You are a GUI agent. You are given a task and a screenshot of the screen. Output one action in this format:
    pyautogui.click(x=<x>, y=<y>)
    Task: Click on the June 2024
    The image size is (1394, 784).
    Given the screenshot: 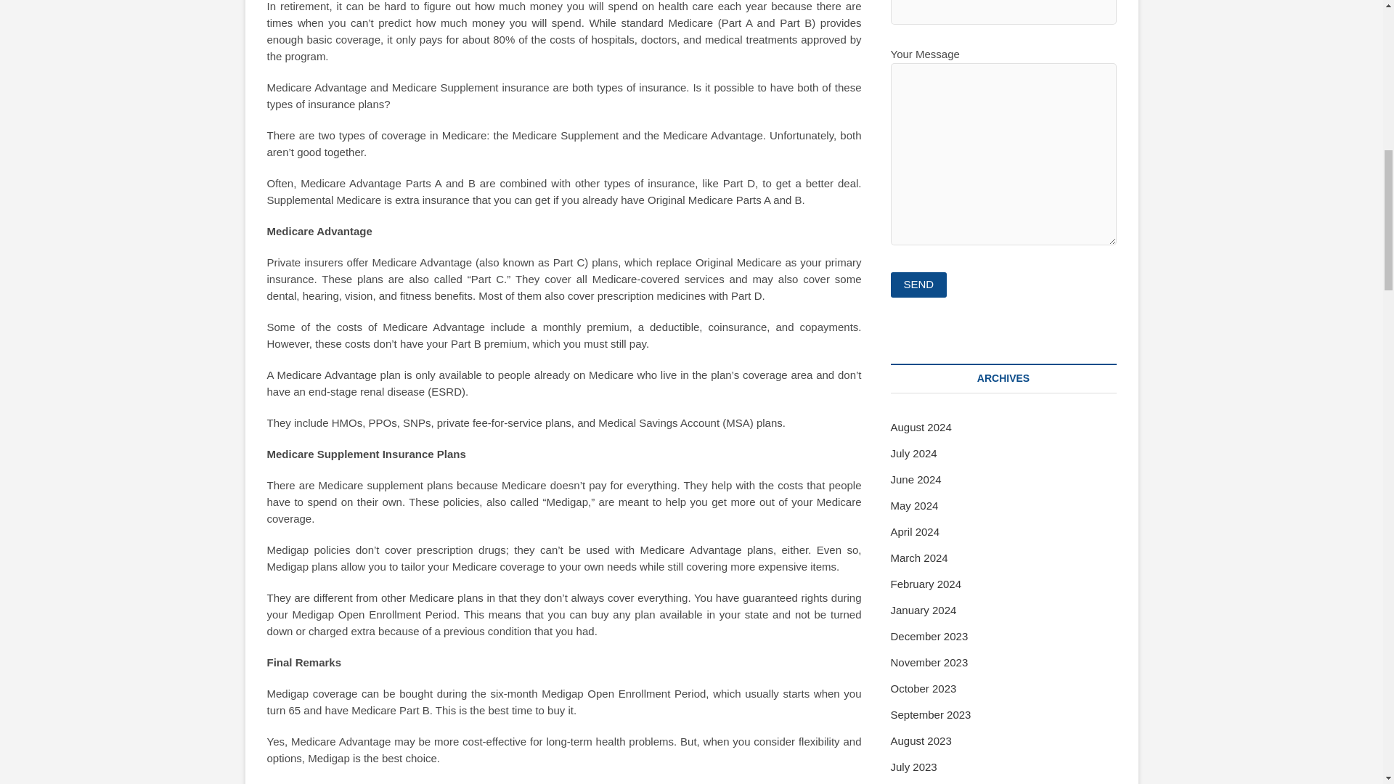 What is the action you would take?
    pyautogui.click(x=916, y=479)
    